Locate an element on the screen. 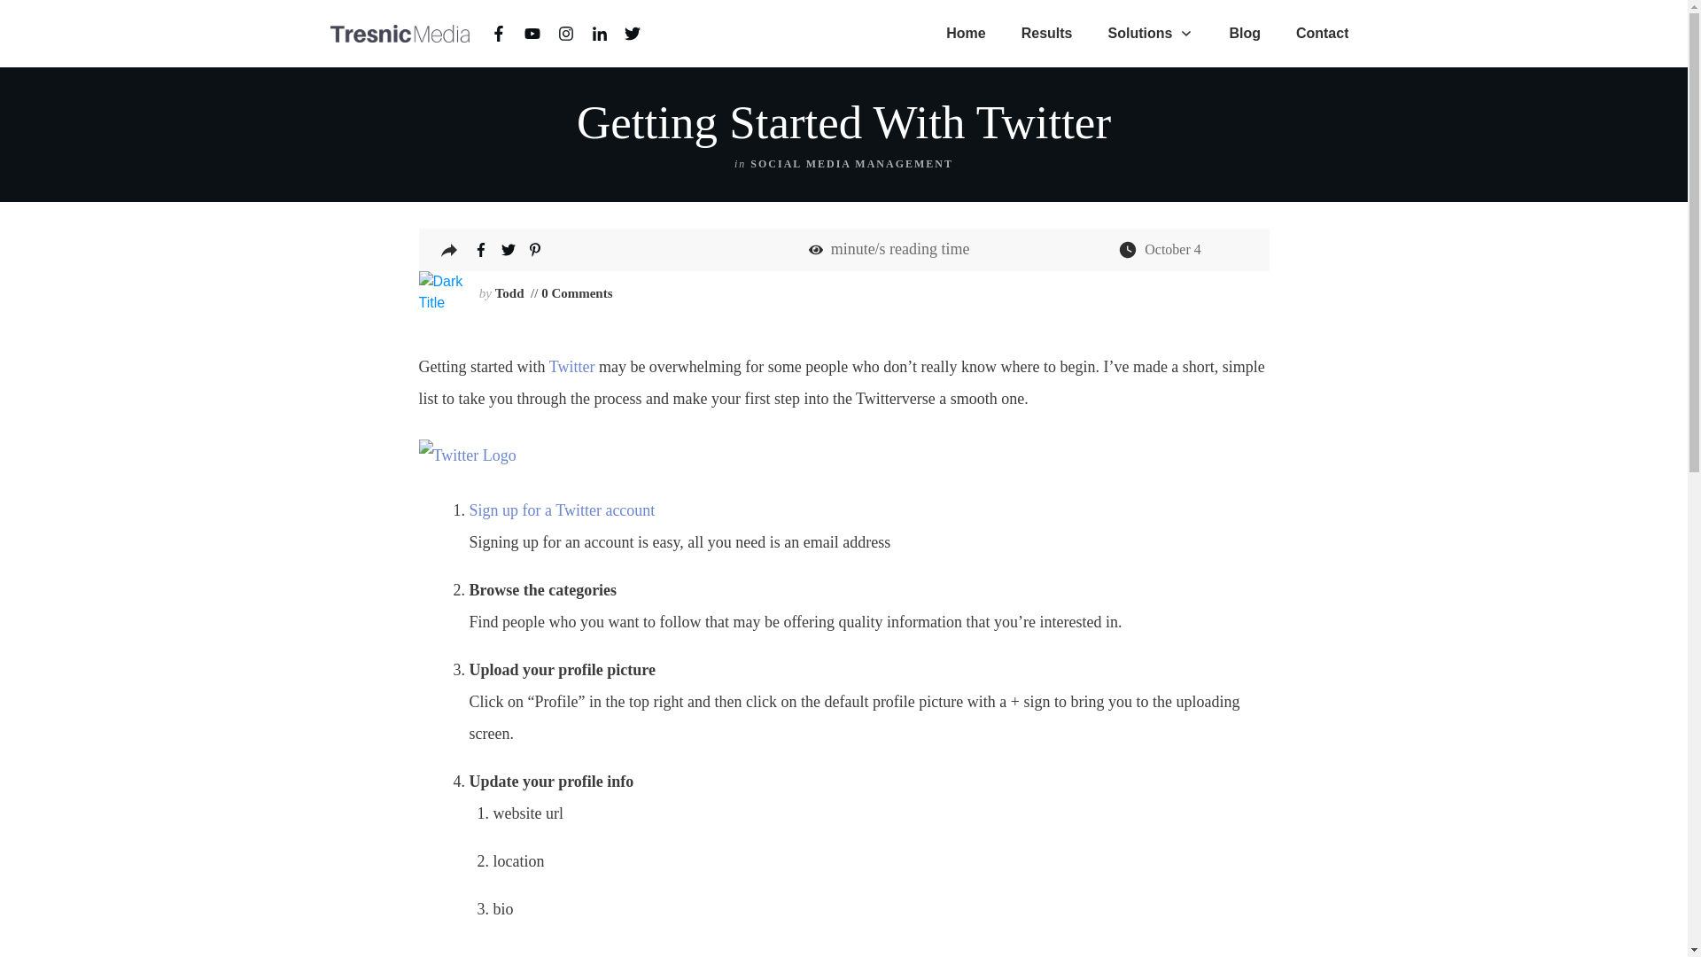 The image size is (1701, 957). Social Media Management is located at coordinates (850, 164).